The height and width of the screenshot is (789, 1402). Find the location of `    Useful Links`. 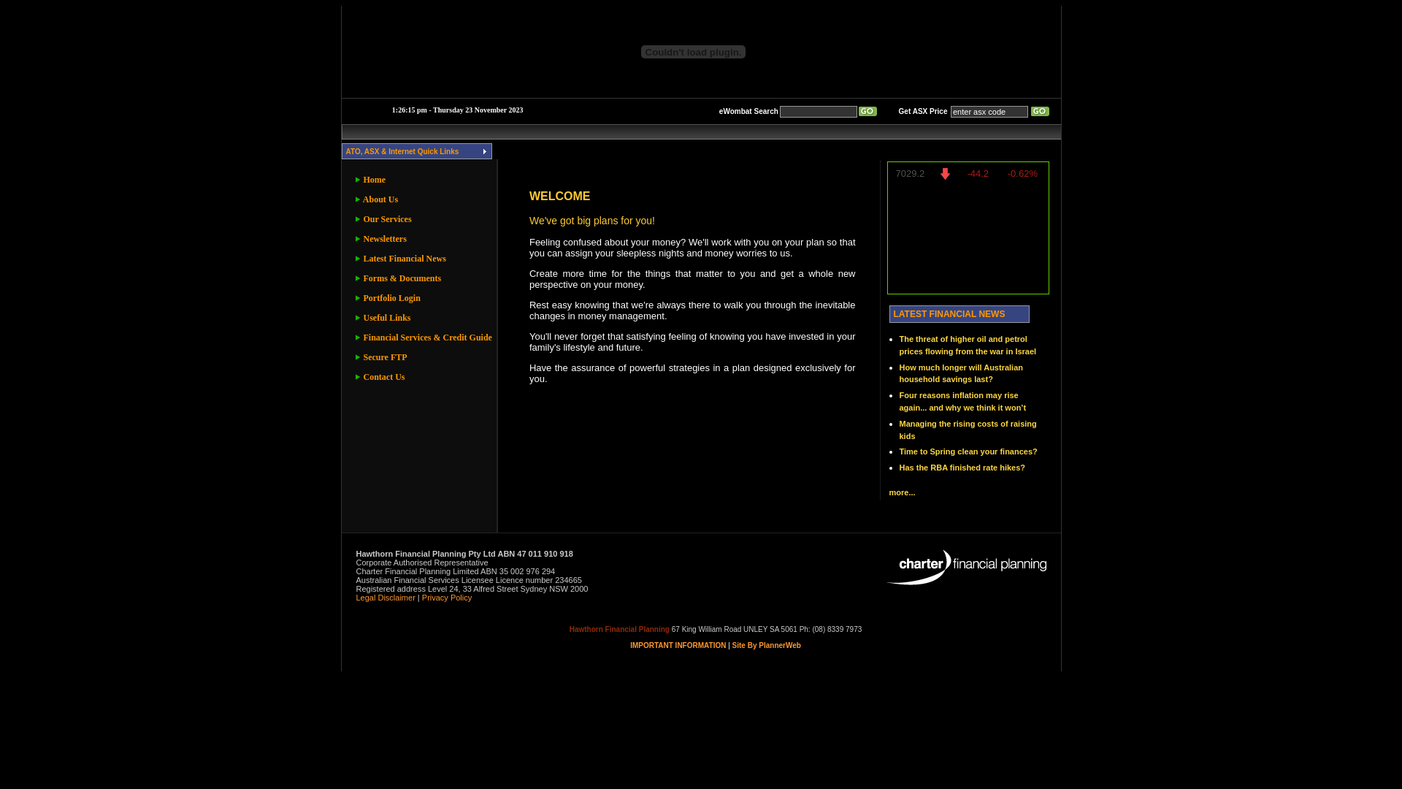

    Useful Links is located at coordinates (423, 319).